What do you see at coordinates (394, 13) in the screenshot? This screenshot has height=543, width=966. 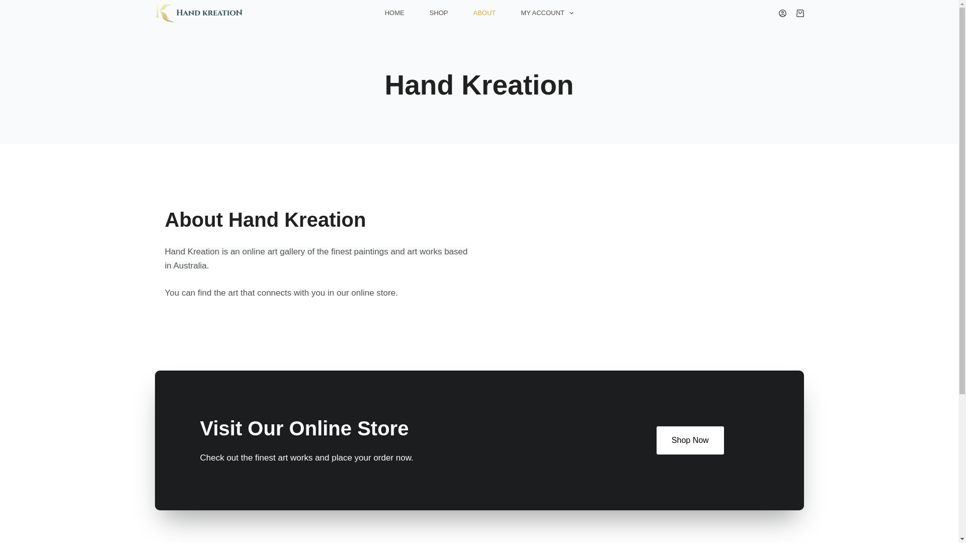 I see `HOME` at bounding box center [394, 13].